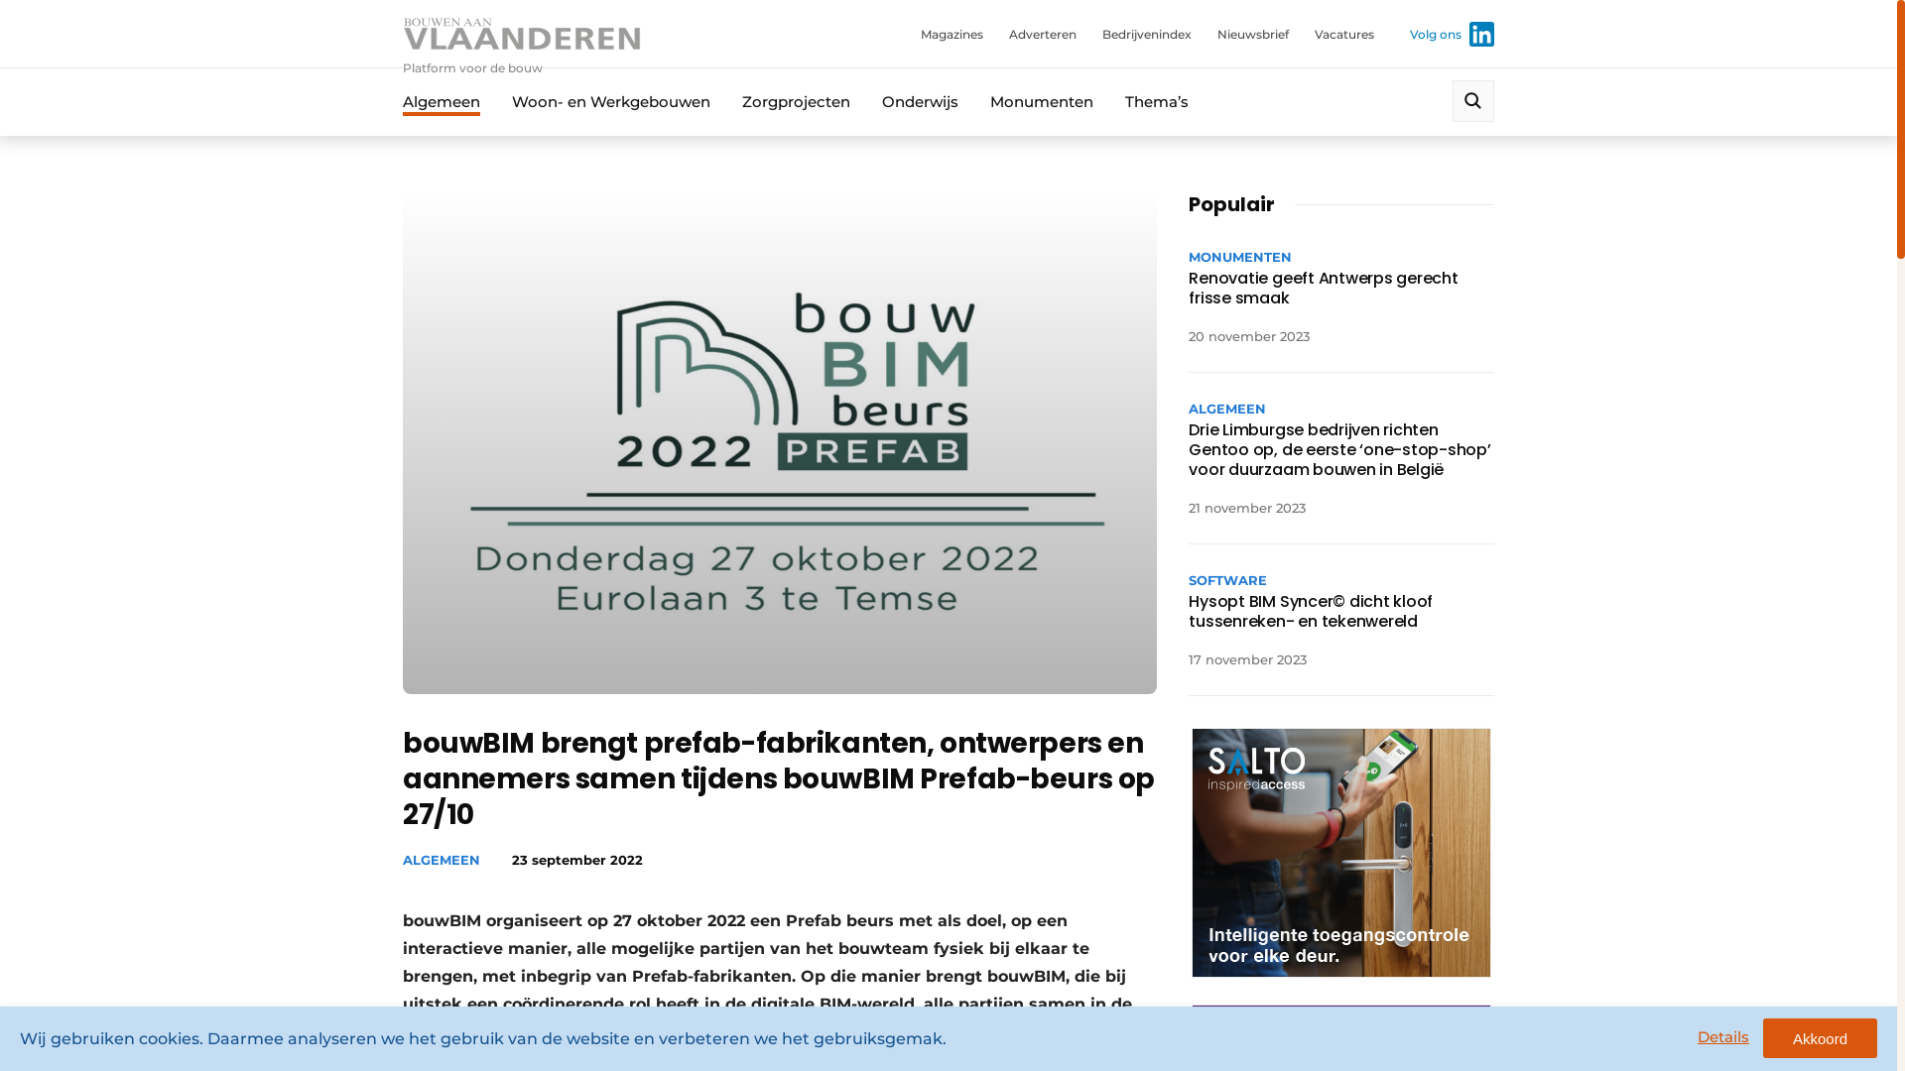 The width and height of the screenshot is (1905, 1071). Describe the element at coordinates (921, 101) in the screenshot. I see `Onderwijs` at that location.